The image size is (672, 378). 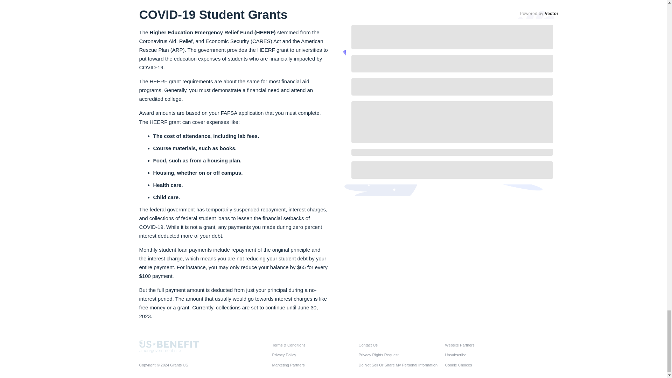 I want to click on Do Not Sell Or Share My Personal Information, so click(x=399, y=365).